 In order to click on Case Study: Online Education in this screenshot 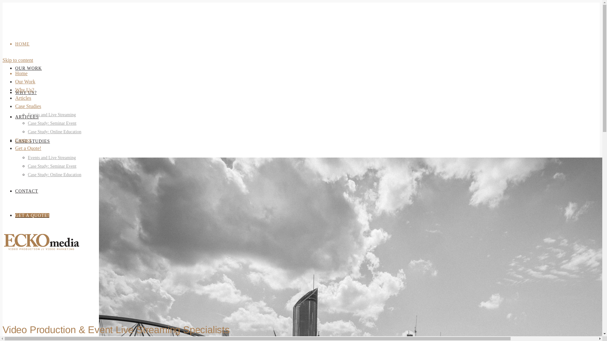, I will do `click(54, 175)`.